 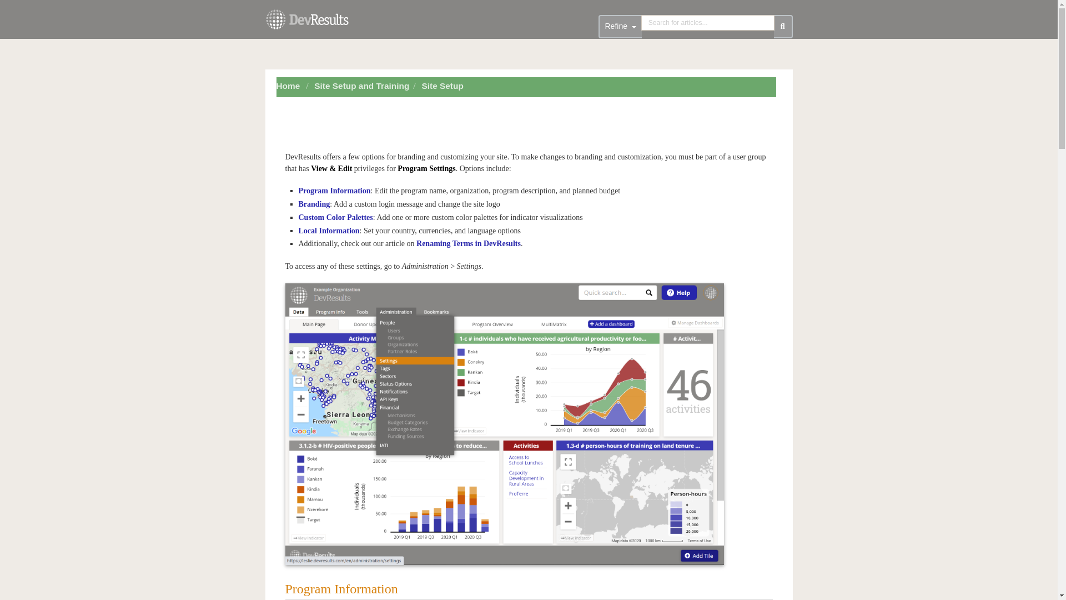 I want to click on DevResults, so click(x=306, y=22).